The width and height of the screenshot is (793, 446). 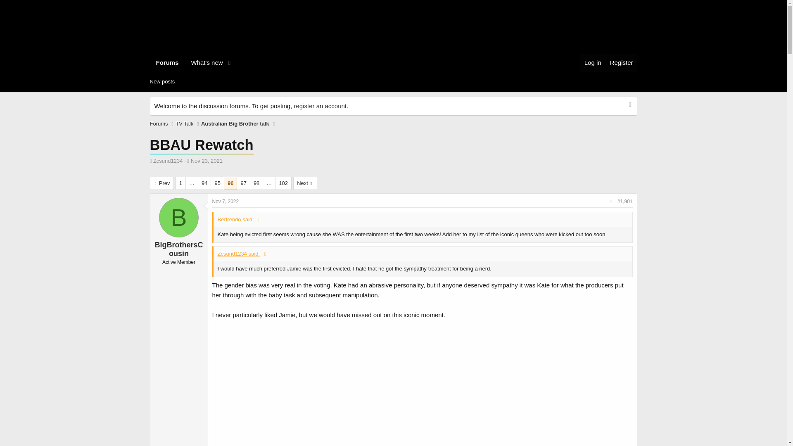 What do you see at coordinates (235, 124) in the screenshot?
I see `Australian Big Brother talk` at bounding box center [235, 124].